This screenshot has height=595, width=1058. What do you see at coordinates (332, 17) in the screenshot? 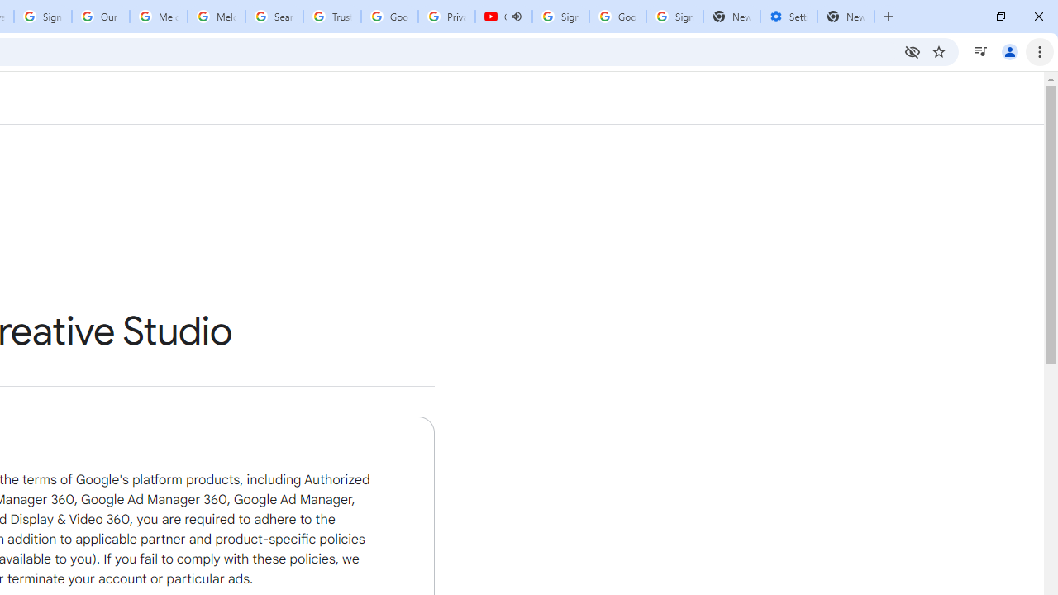
I see `Trusted Information and Content - Google Safety Center` at bounding box center [332, 17].